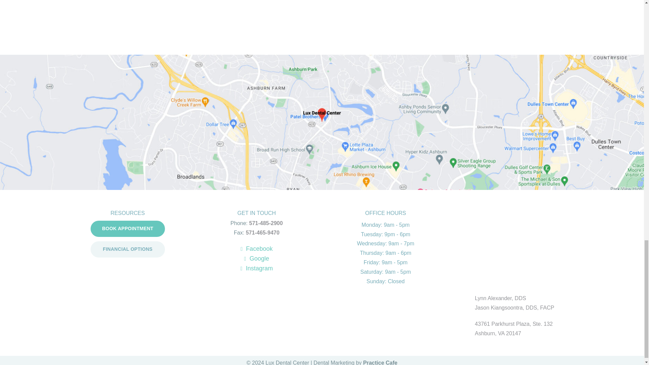  Describe the element at coordinates (263, 233) in the screenshot. I see `571-465-9470` at that location.